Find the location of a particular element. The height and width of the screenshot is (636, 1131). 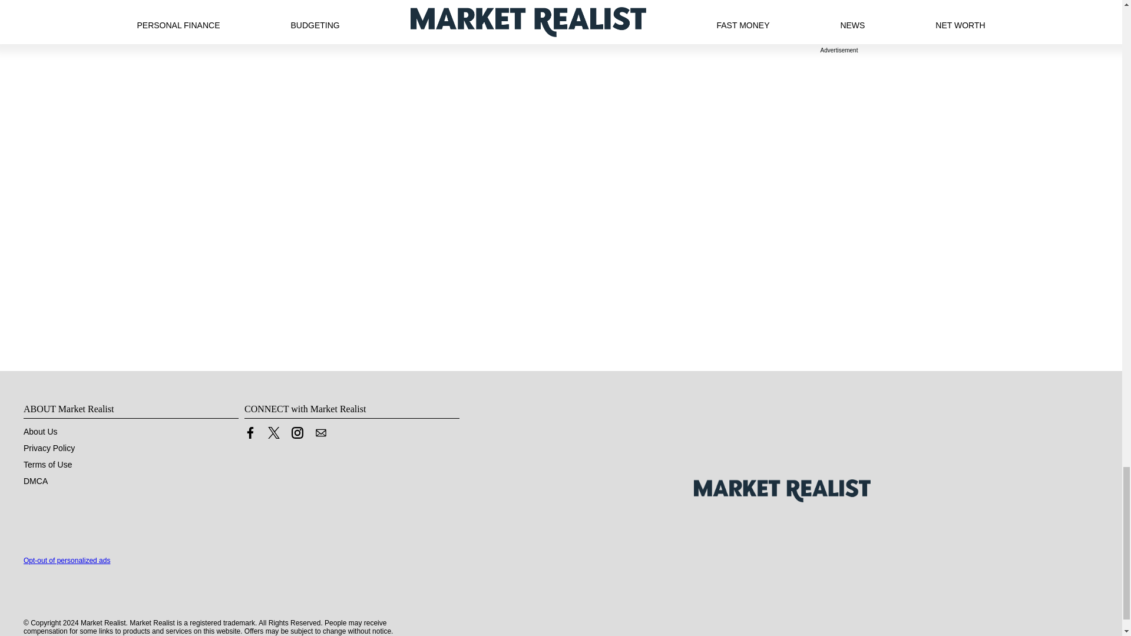

Privacy Policy is located at coordinates (49, 448).